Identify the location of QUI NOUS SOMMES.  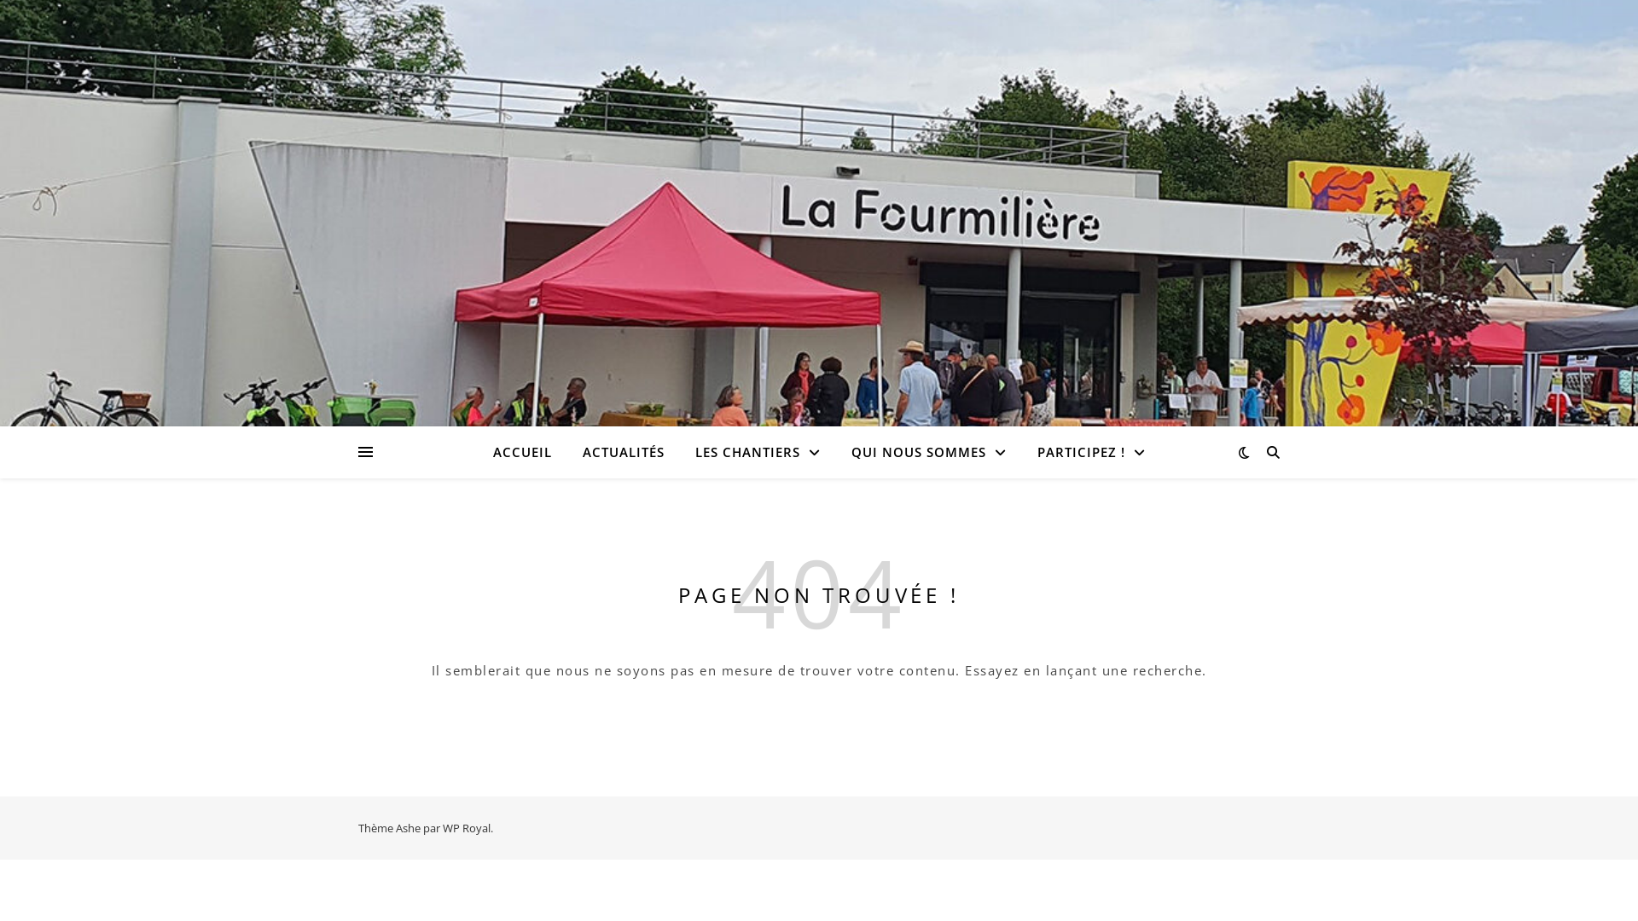
(929, 452).